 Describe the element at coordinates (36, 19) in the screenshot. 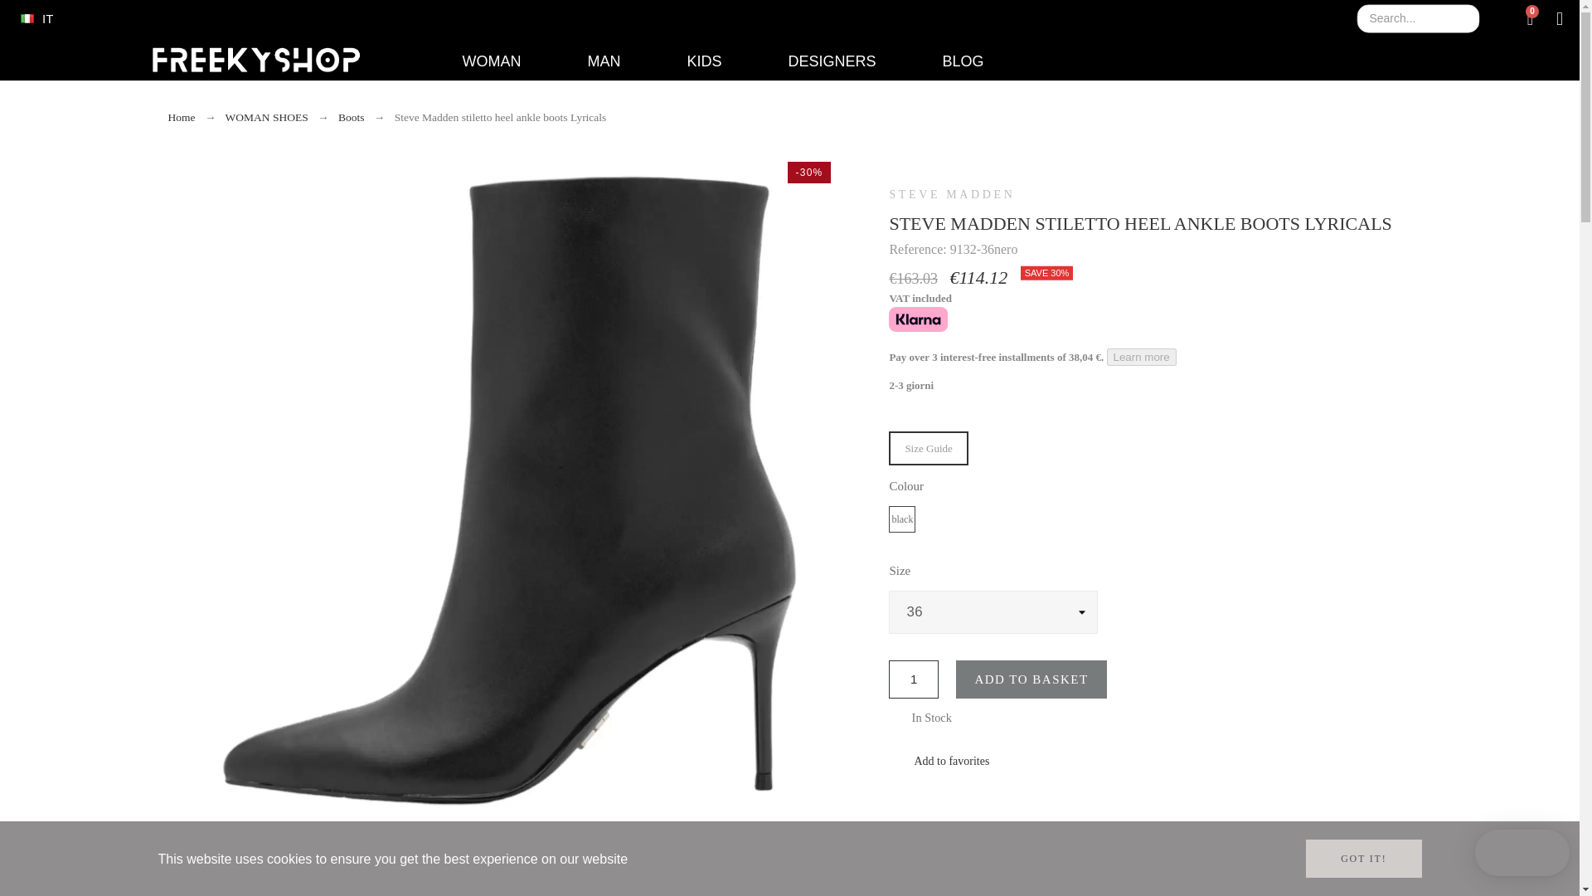

I see `IT` at that location.